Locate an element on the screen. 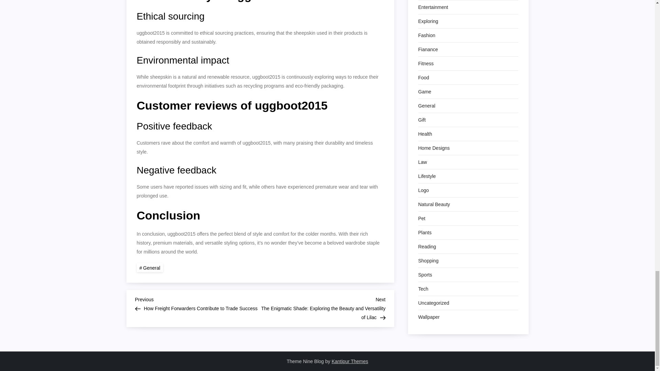 This screenshot has width=660, height=371. General is located at coordinates (150, 267).